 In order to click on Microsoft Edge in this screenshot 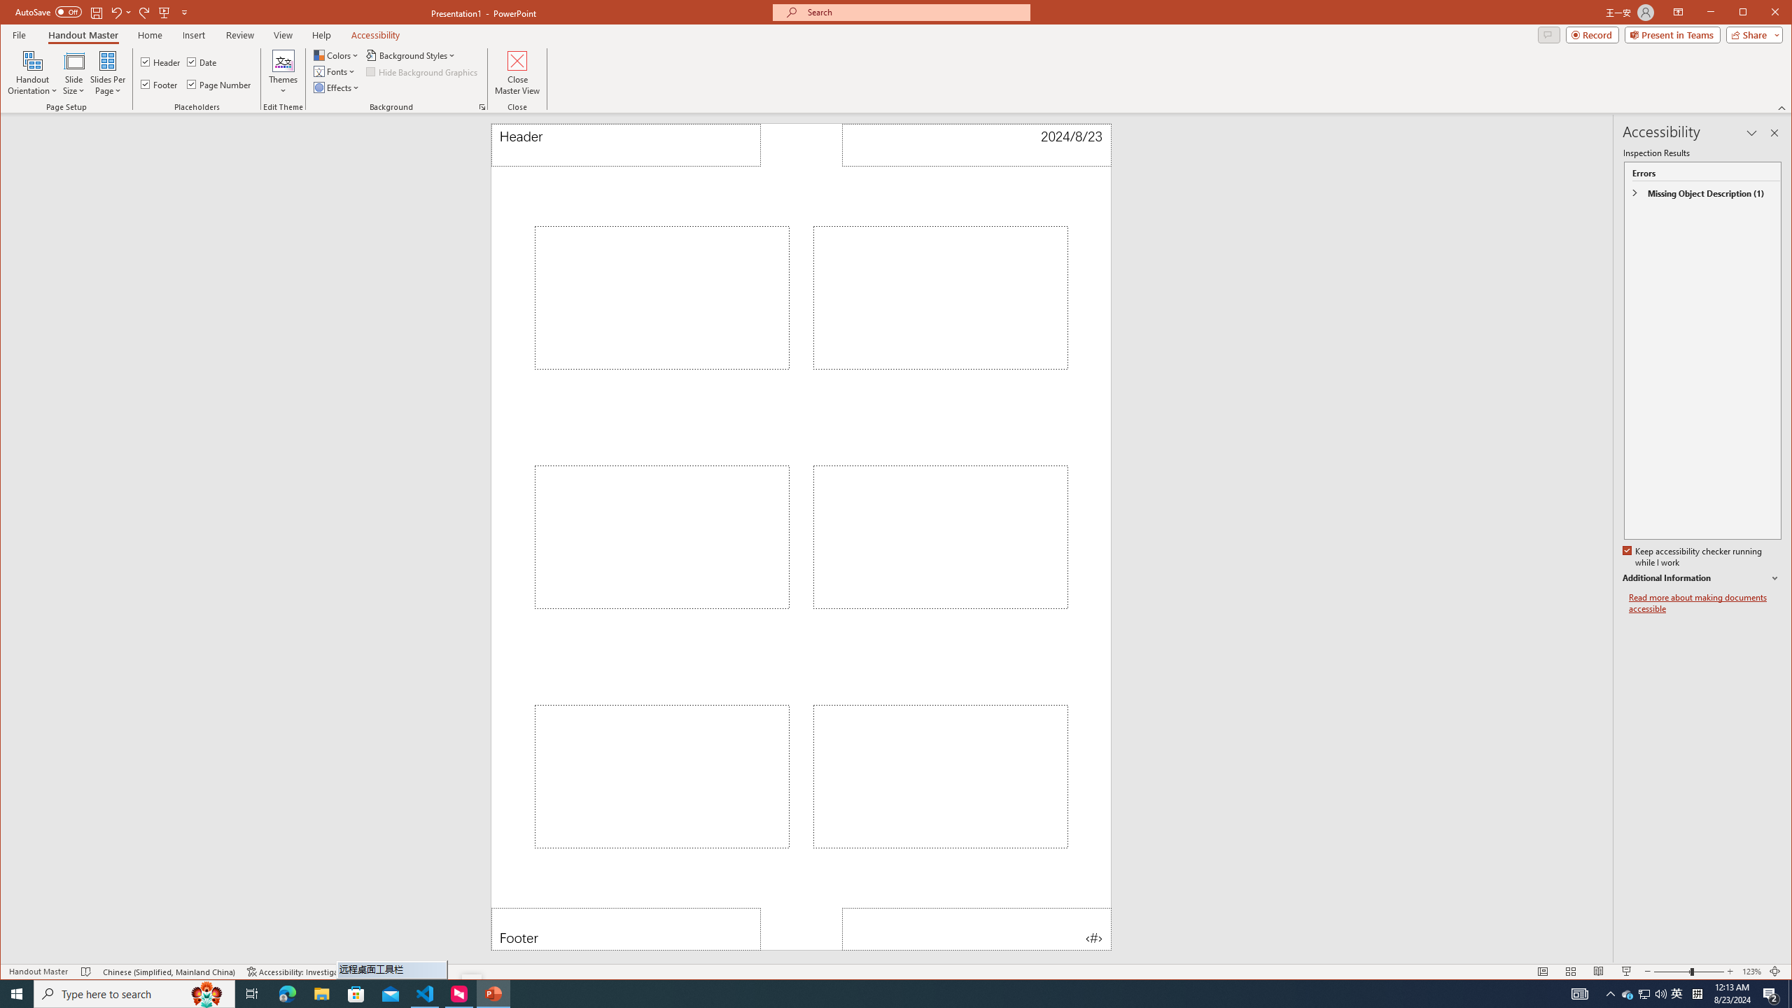, I will do `click(287, 994)`.